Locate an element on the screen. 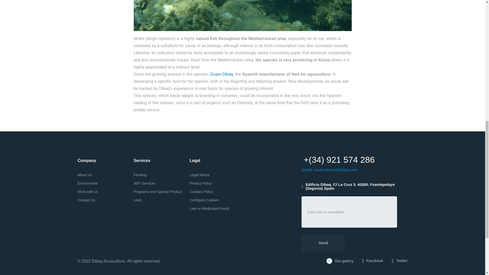 The image size is (489, 275). Environment is located at coordinates (87, 183).